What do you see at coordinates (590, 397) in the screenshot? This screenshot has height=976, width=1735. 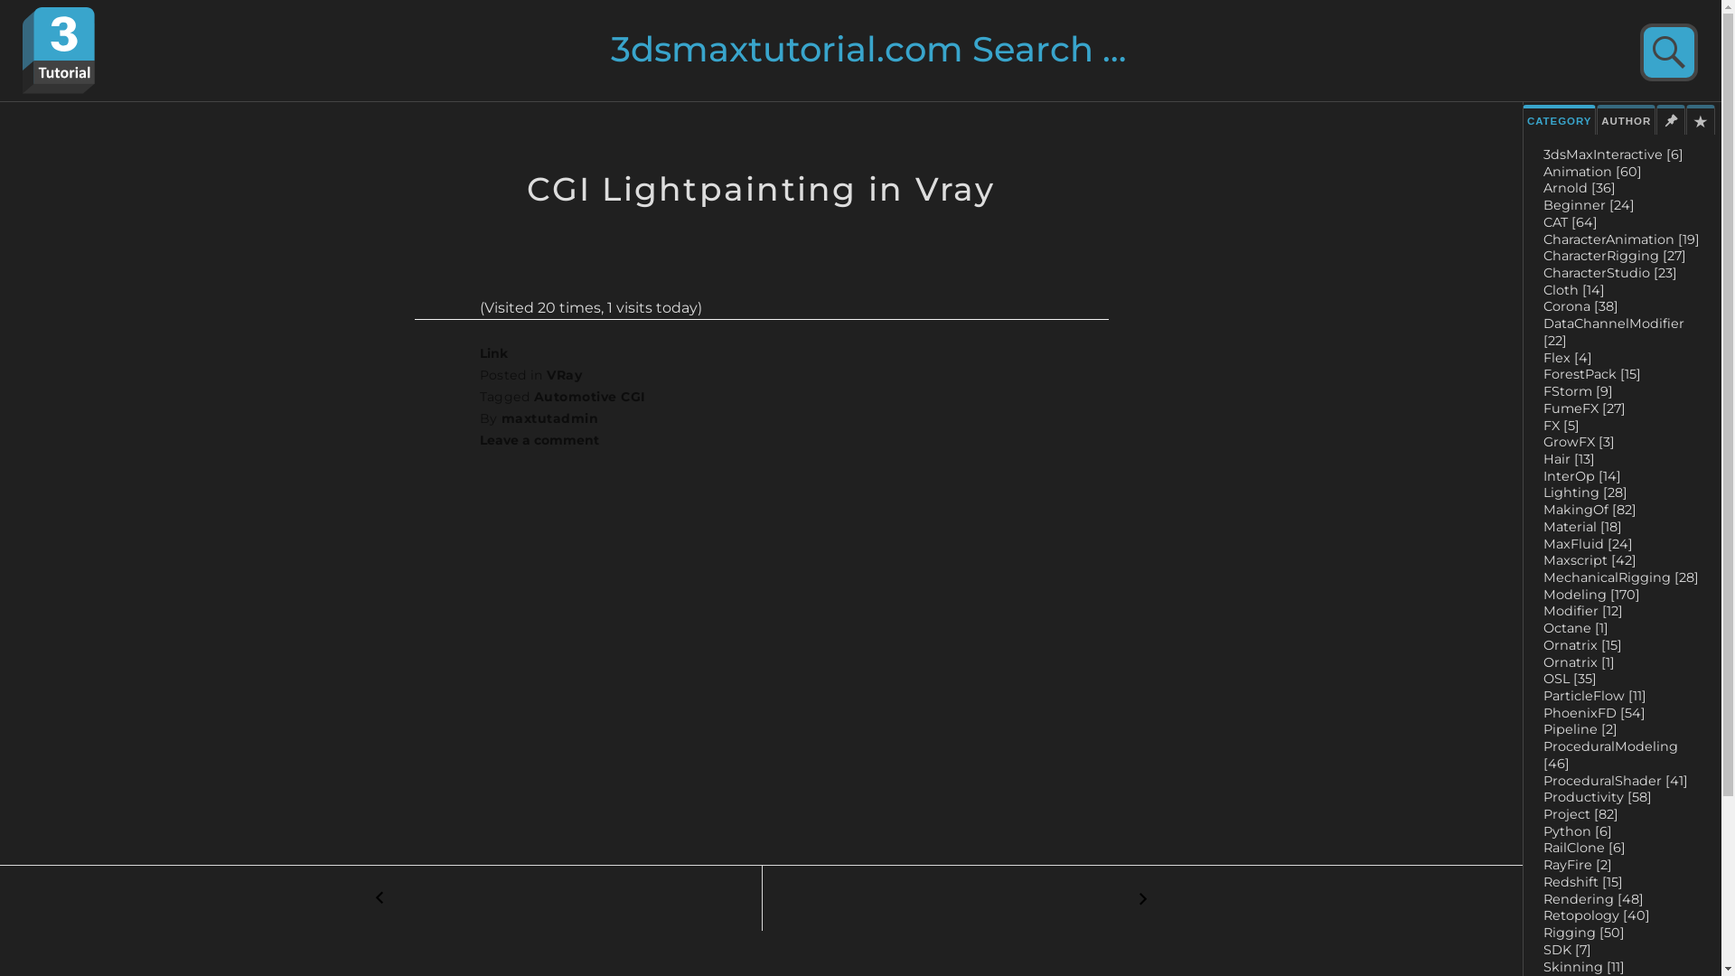 I see `Automotive CGI` at bounding box center [590, 397].